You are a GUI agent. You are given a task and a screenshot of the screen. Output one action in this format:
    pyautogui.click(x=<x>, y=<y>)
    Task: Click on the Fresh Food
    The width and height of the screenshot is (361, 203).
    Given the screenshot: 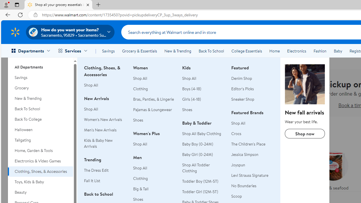 What is the action you would take?
    pyautogui.click(x=223, y=160)
    